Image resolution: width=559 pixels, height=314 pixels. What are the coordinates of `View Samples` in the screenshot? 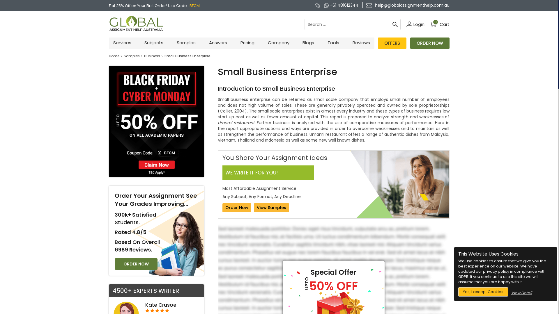 It's located at (271, 291).